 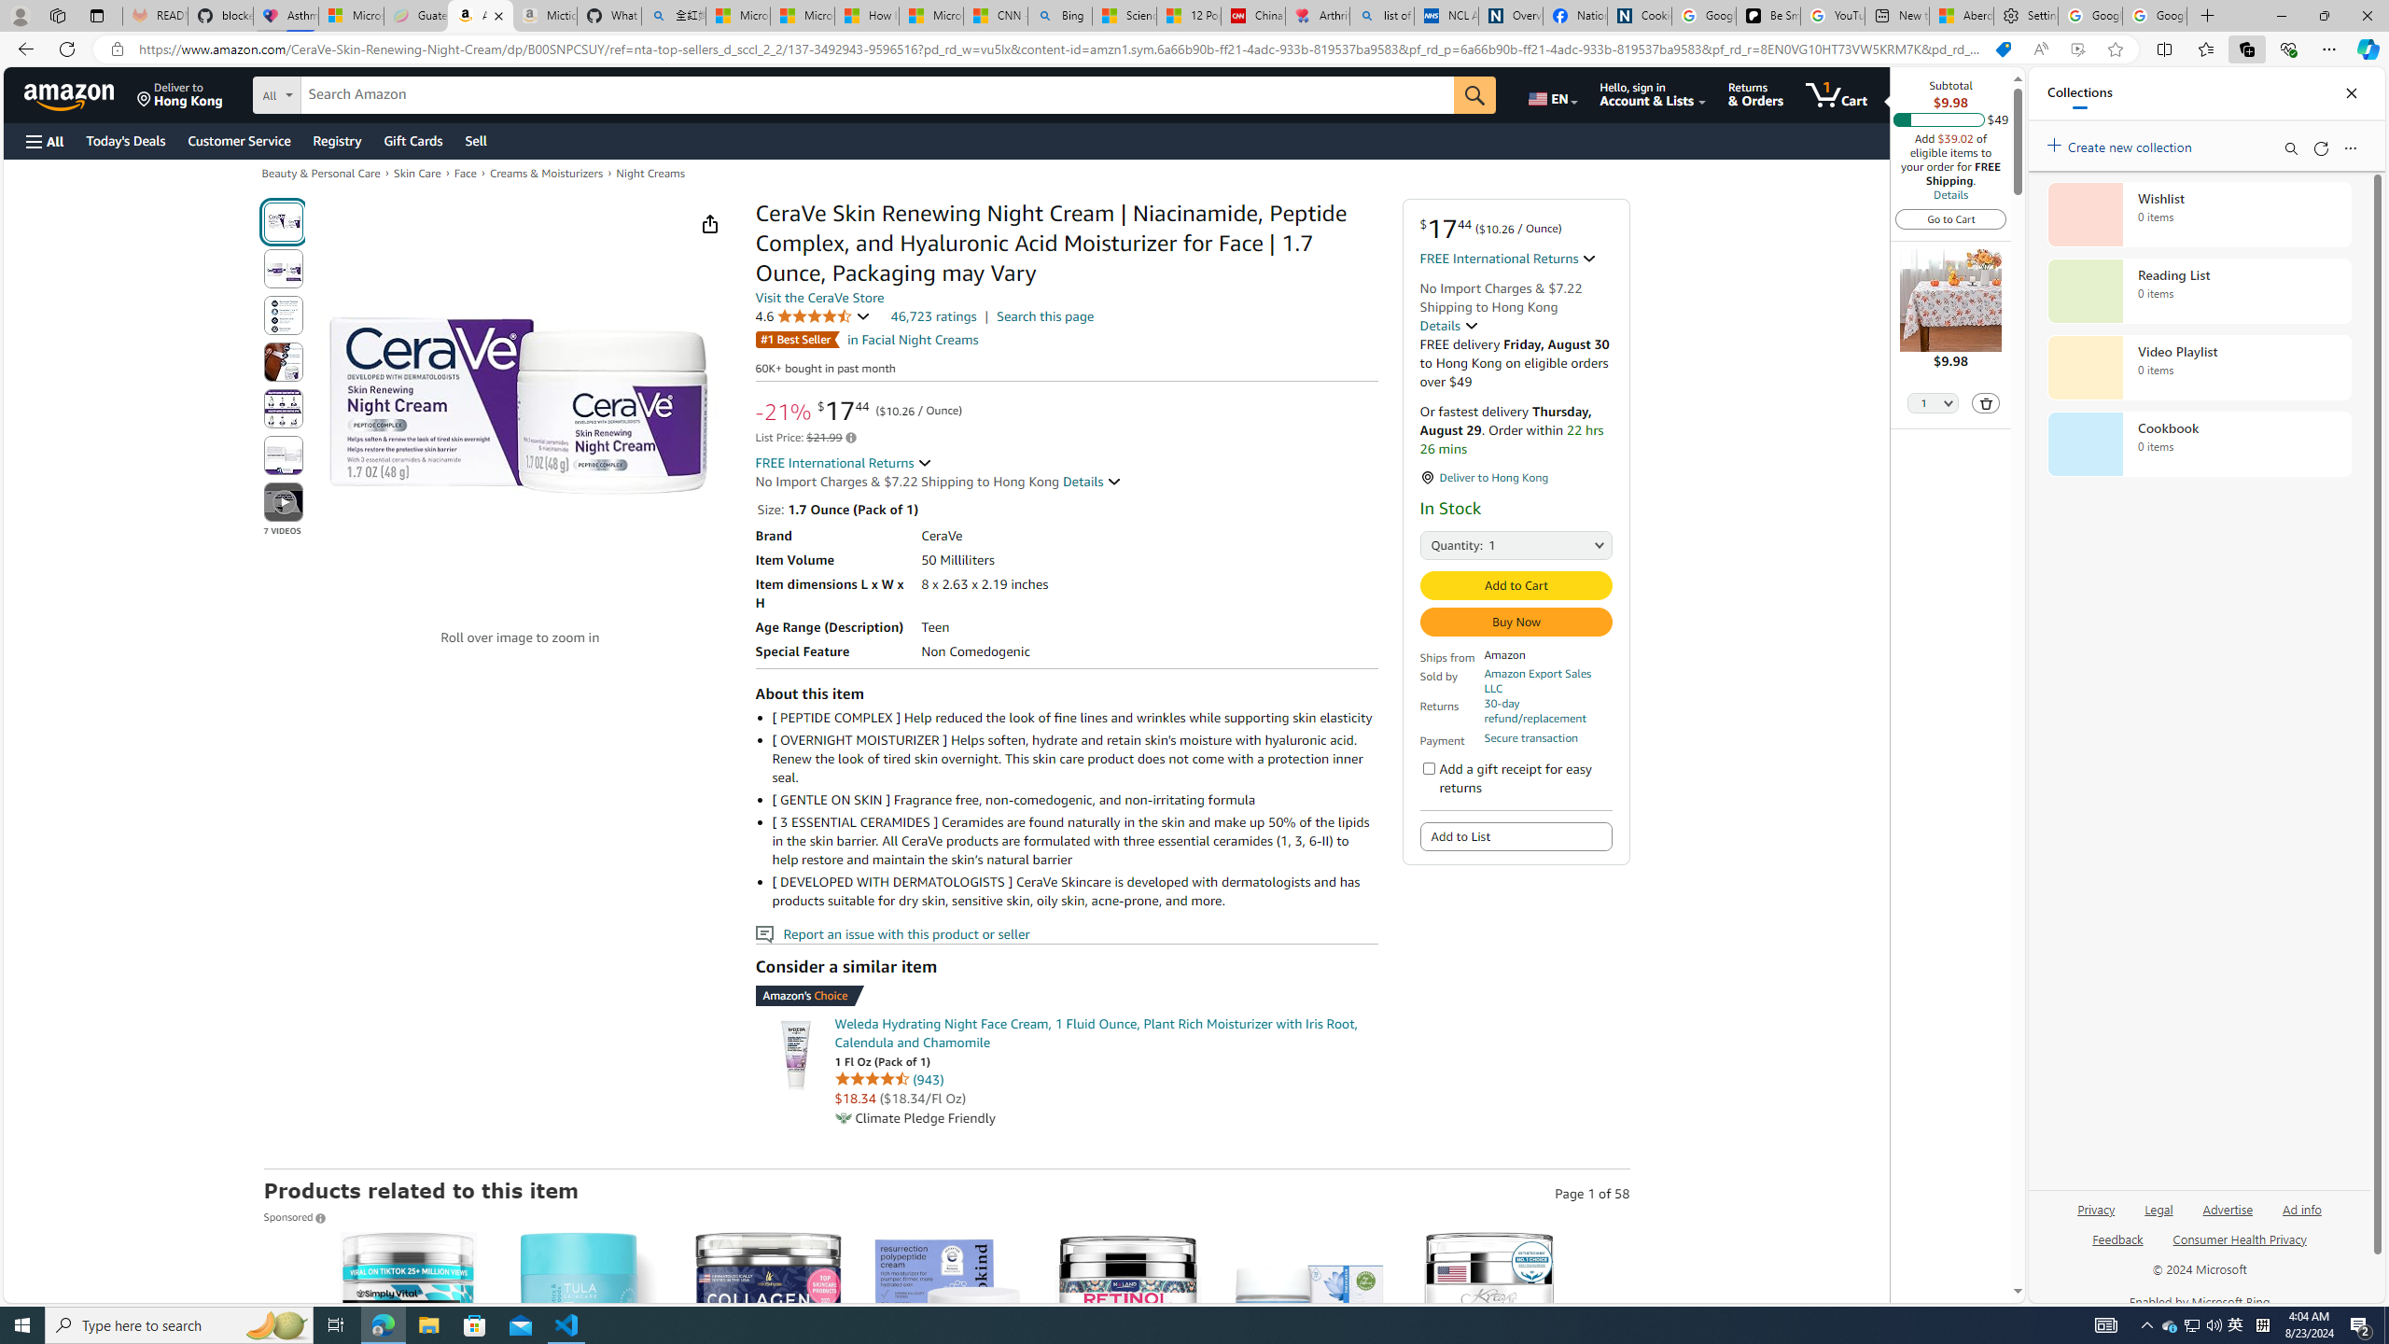 What do you see at coordinates (71, 94) in the screenshot?
I see `Amazon` at bounding box center [71, 94].